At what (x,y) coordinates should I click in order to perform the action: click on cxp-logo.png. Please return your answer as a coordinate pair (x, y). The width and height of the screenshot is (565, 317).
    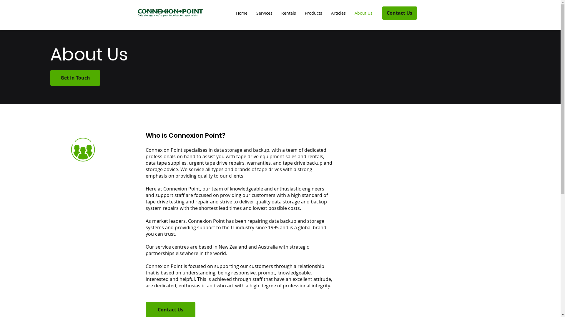
    Looking at the image, I should click on (170, 13).